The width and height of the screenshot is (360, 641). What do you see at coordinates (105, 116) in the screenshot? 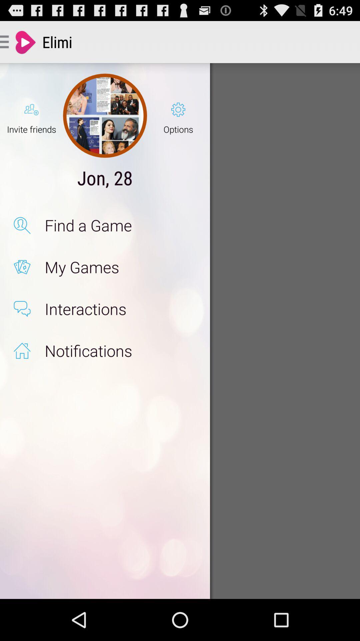
I see `open the icon to the right of the invite friends item` at bounding box center [105, 116].